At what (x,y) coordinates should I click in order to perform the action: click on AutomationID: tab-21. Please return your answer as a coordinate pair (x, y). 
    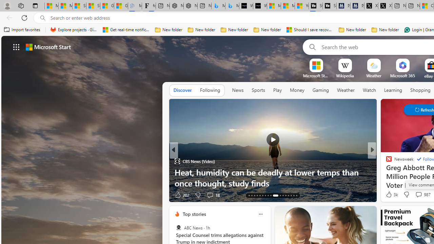
    Looking at the image, I should click on (271, 195).